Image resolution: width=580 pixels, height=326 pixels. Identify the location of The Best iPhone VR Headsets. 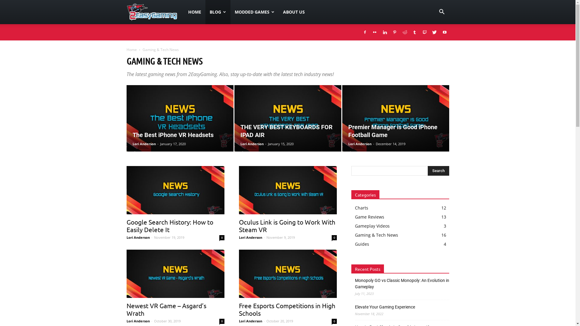
(180, 118).